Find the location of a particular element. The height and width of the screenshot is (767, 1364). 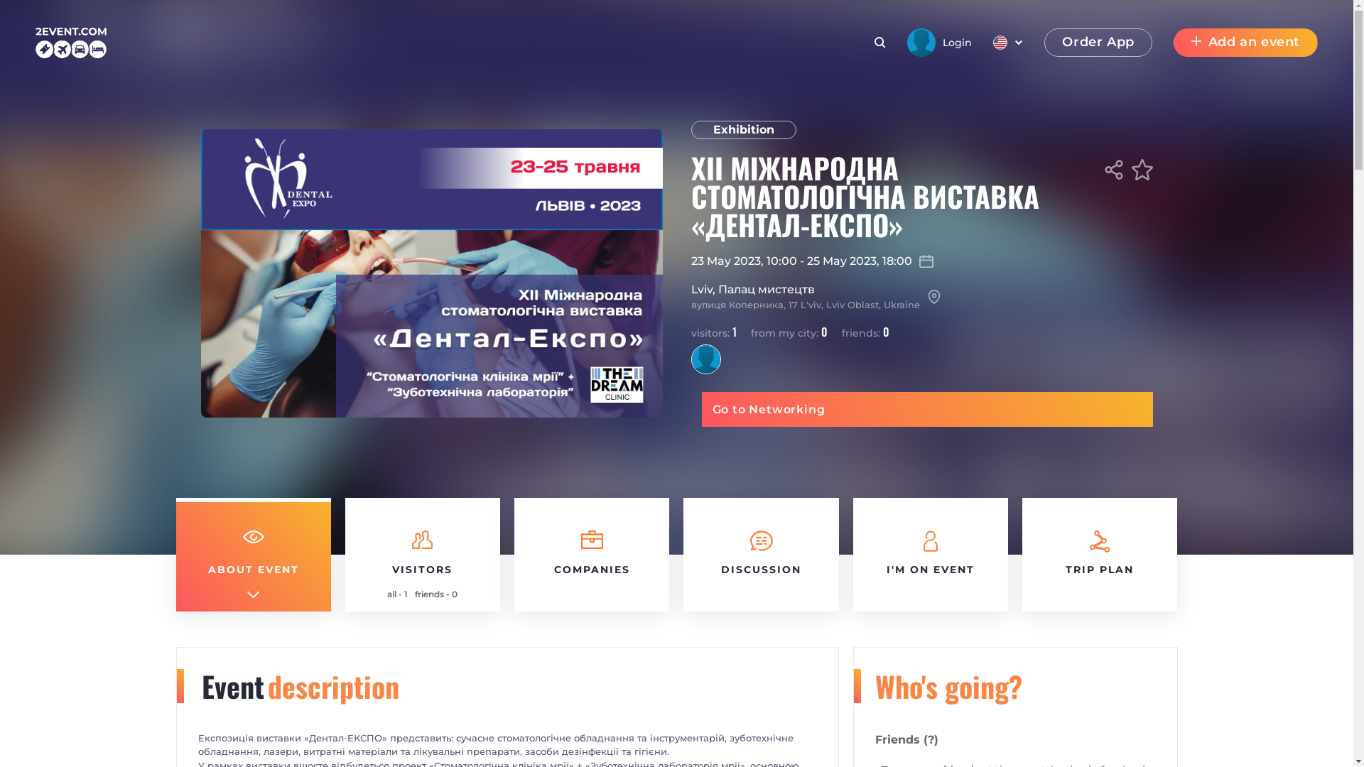

visitors: 1 is located at coordinates (713, 331).